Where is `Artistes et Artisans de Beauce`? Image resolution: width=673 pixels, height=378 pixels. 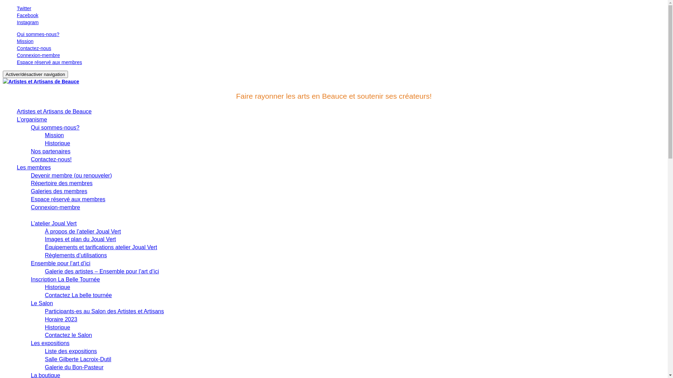
Artistes et Artisans de Beauce is located at coordinates (41, 82).